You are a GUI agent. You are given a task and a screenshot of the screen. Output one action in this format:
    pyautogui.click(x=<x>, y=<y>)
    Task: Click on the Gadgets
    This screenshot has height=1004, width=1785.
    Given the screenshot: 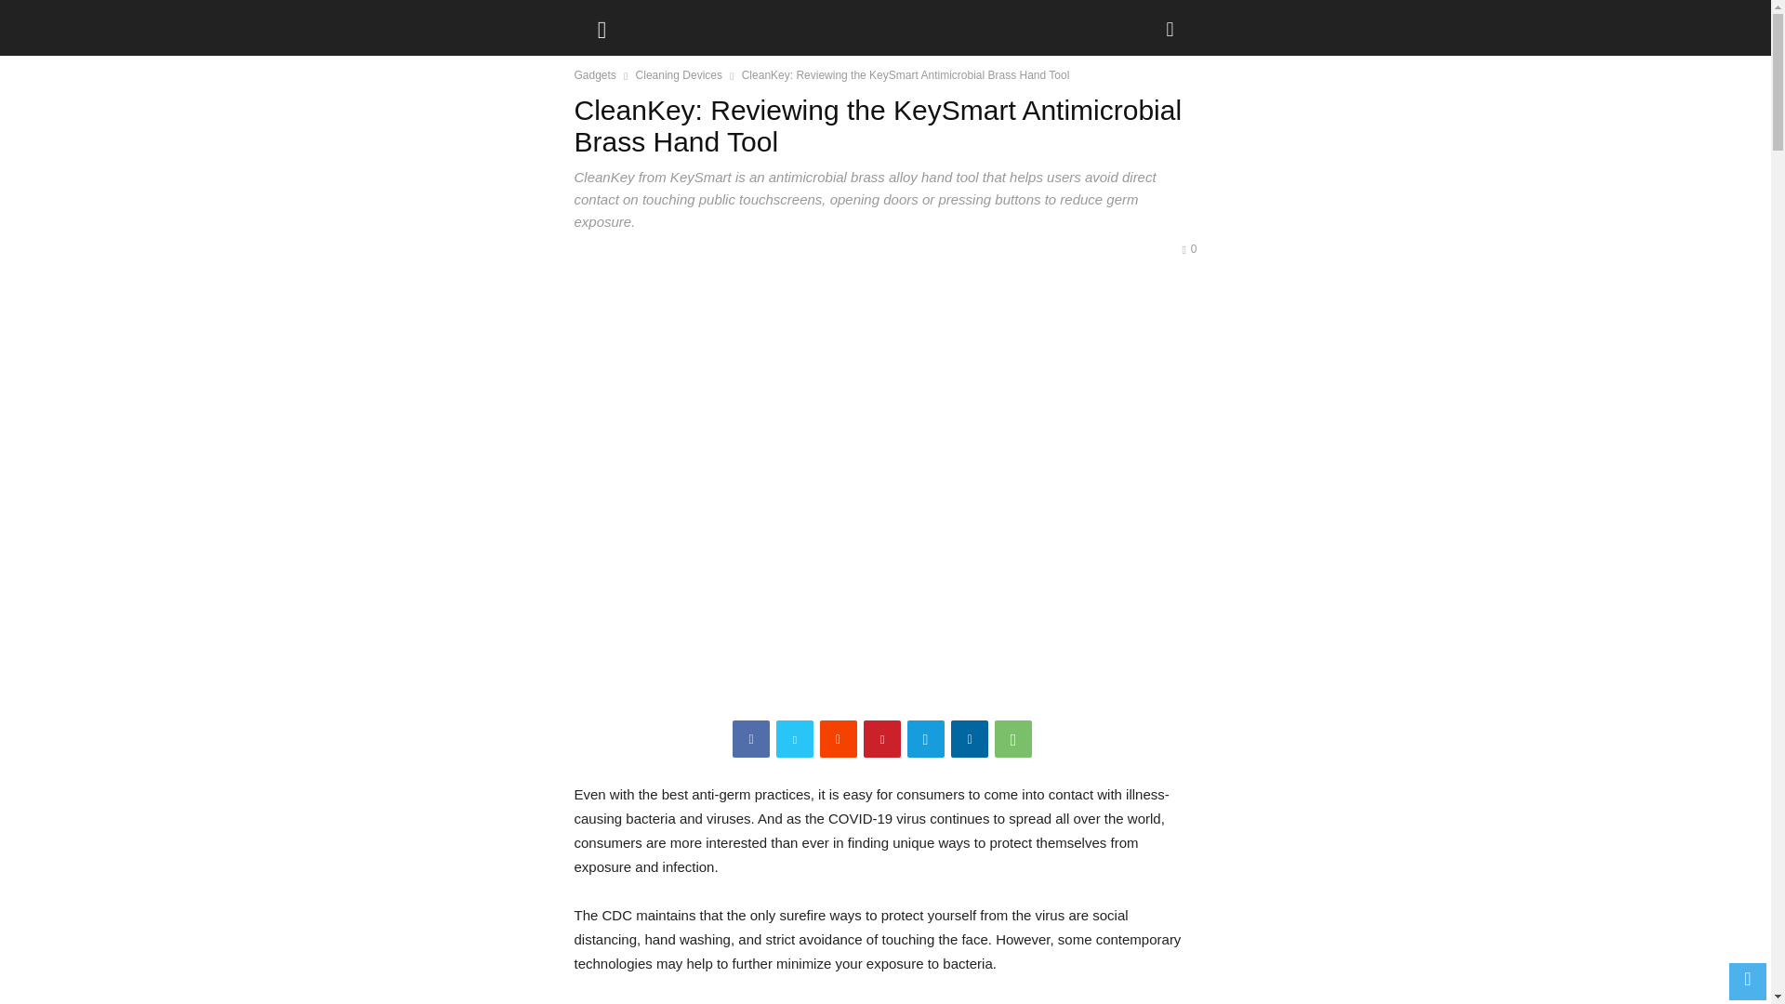 What is the action you would take?
    pyautogui.click(x=595, y=74)
    